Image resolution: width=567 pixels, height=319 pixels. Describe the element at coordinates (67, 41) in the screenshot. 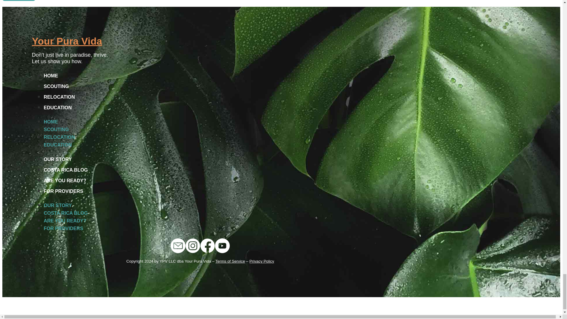

I see `Your Pura Vida` at that location.